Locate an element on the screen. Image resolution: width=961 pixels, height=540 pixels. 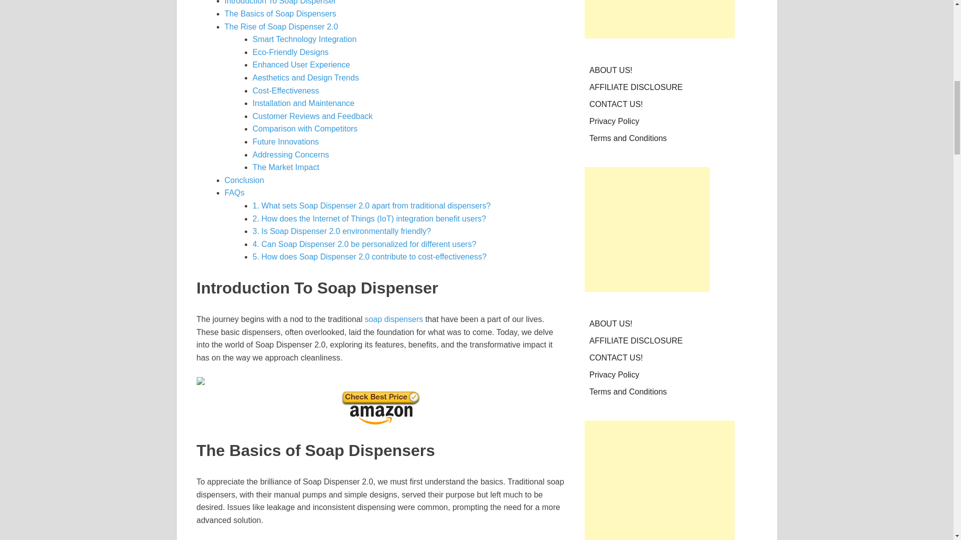
Introduction To Soap Dispenser is located at coordinates (279, 2).